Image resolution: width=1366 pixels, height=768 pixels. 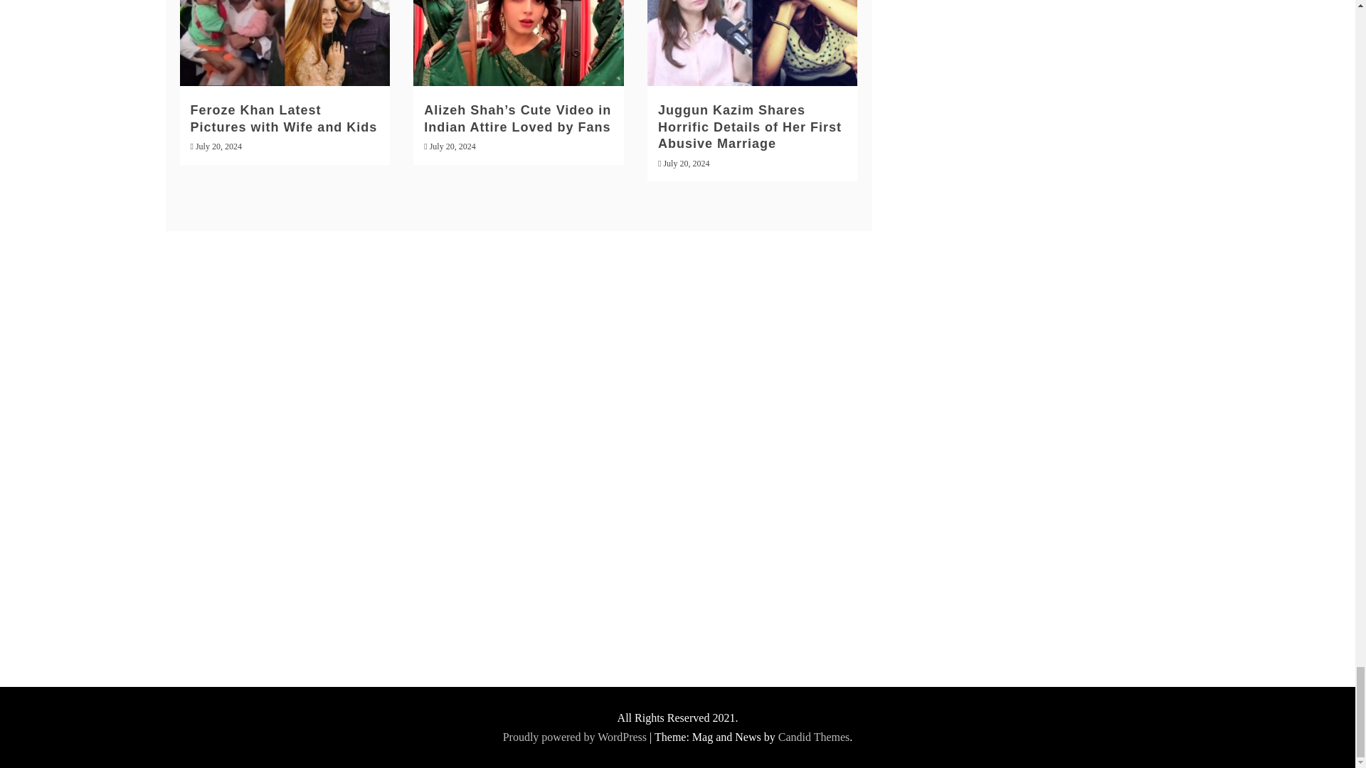 What do you see at coordinates (452, 146) in the screenshot?
I see `July 20, 2024` at bounding box center [452, 146].